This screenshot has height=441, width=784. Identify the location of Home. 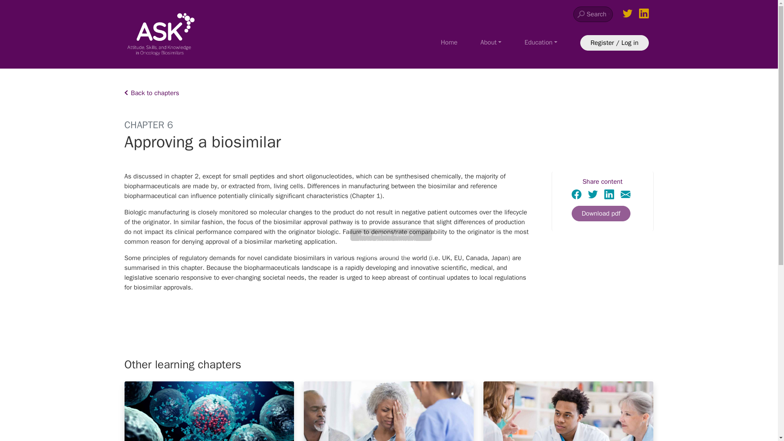
(449, 42).